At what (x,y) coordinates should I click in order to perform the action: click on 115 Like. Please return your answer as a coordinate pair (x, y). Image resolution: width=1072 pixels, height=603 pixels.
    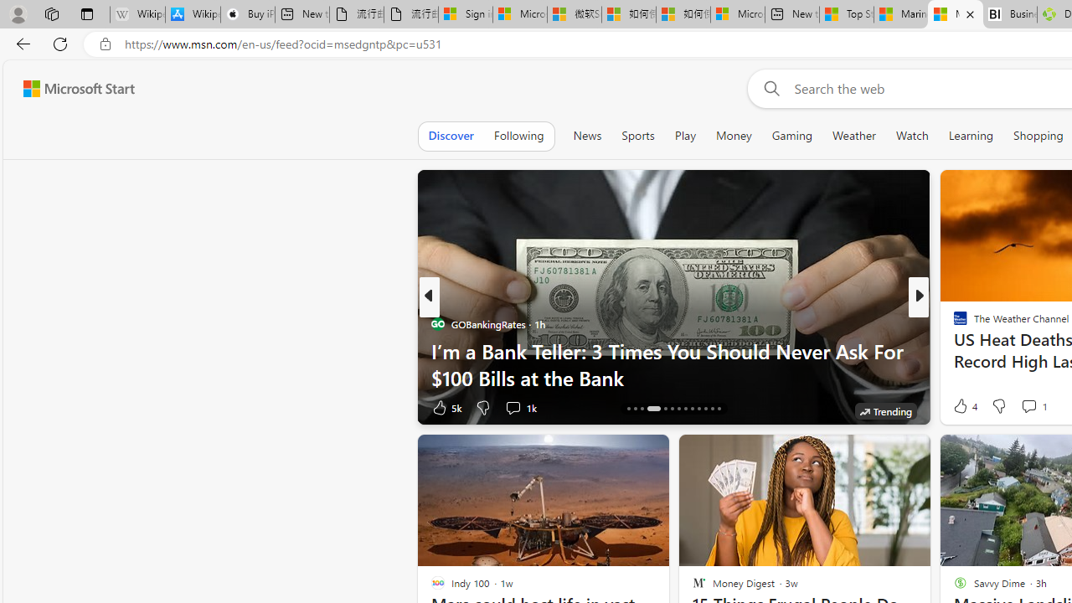
    Looking at the image, I should click on (965, 407).